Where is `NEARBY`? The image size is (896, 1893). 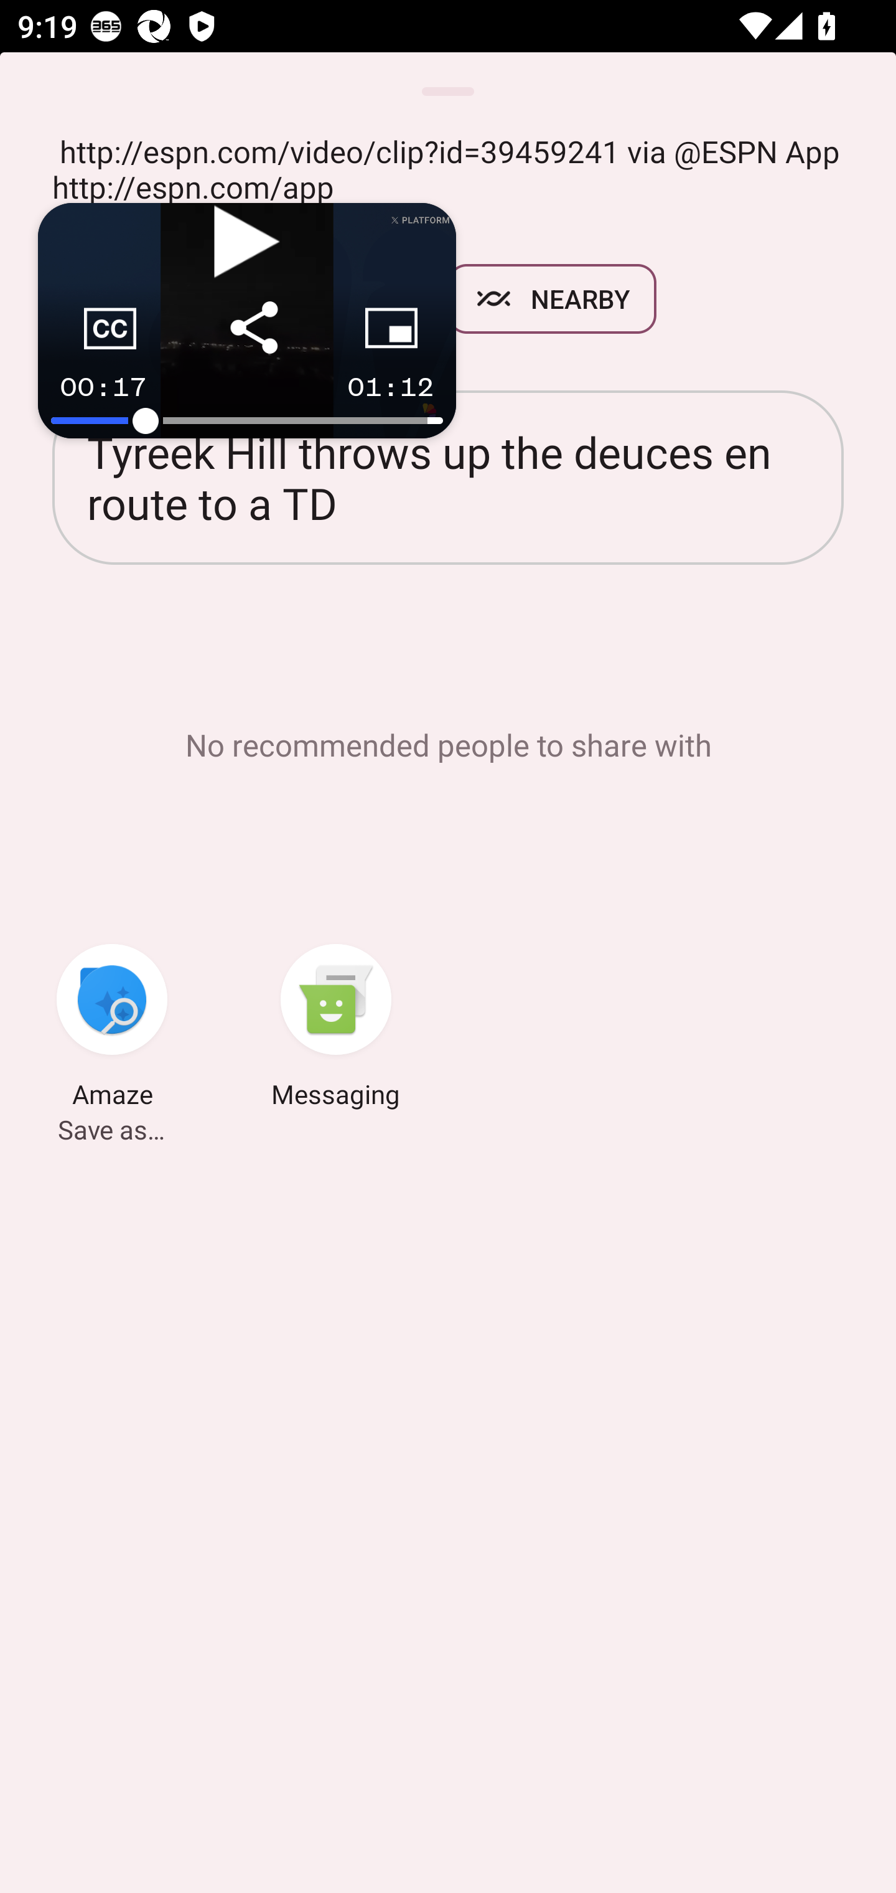
NEARBY is located at coordinates (553, 299).